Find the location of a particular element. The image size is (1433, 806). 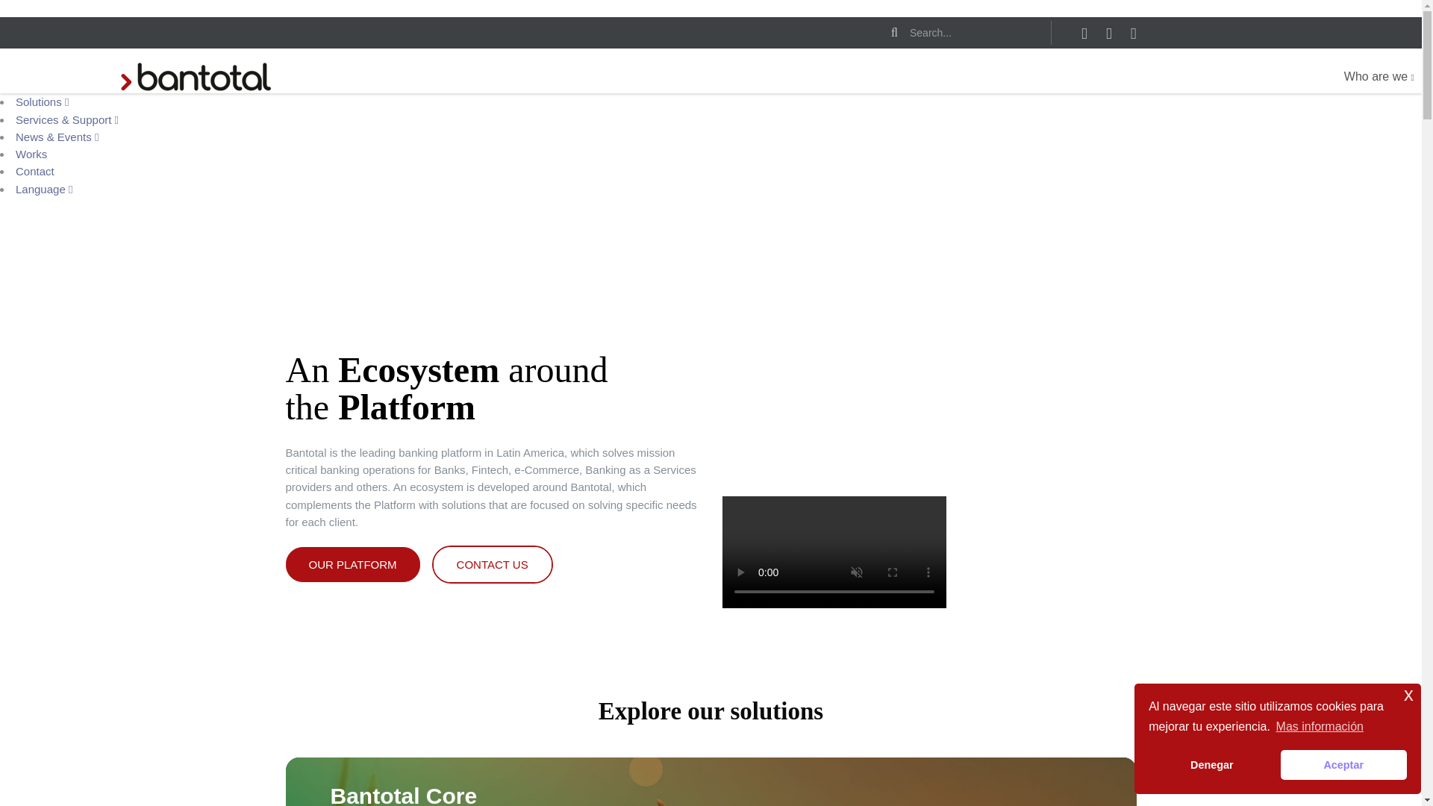

Who are we is located at coordinates (1379, 77).